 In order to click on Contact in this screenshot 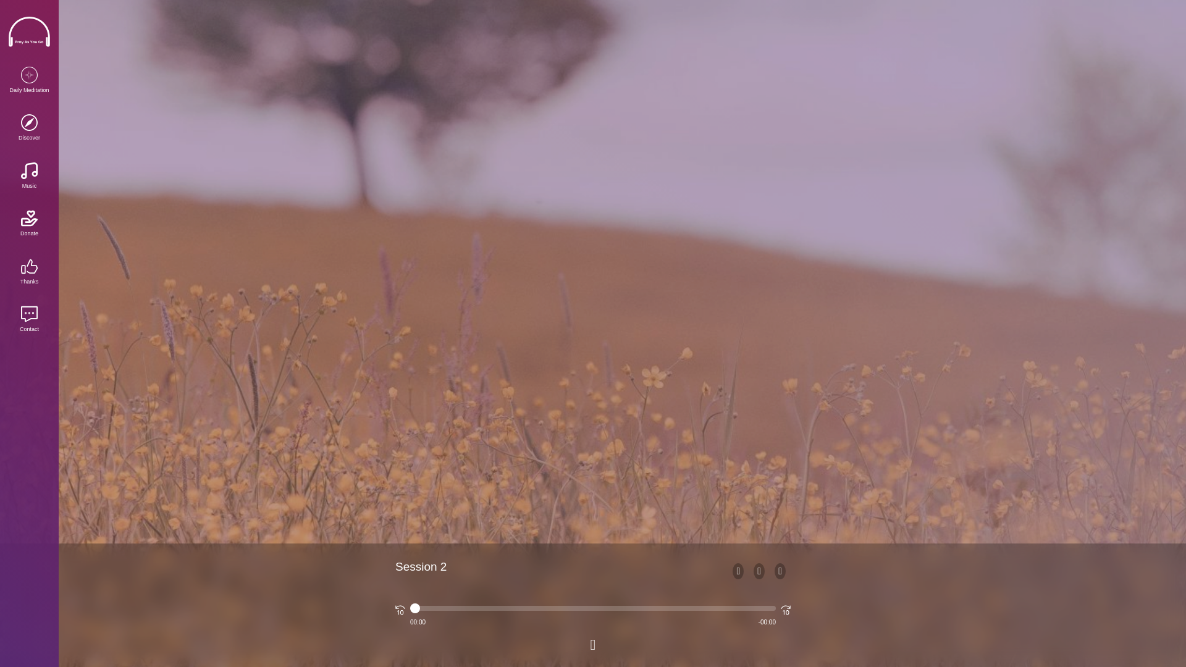, I will do `click(29, 320)`.